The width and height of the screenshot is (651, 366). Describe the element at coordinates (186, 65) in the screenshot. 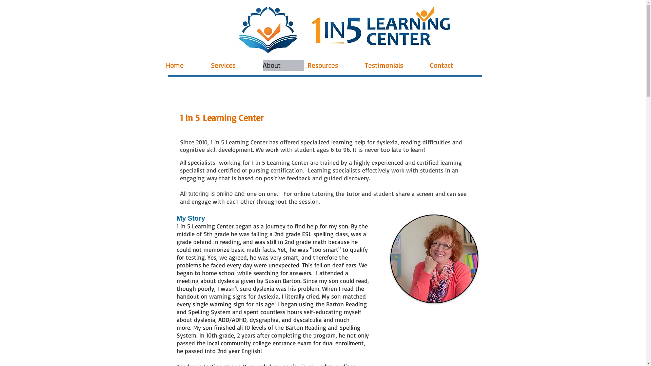

I see `Home` at that location.